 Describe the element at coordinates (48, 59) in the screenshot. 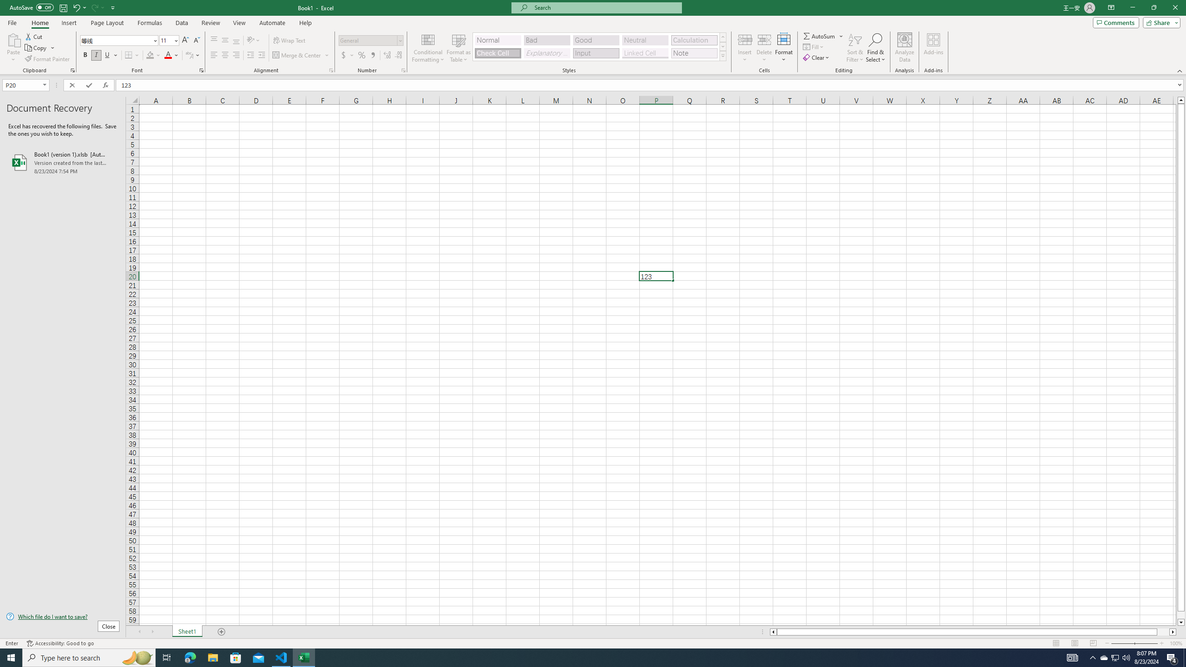

I see `Format Painter` at that location.